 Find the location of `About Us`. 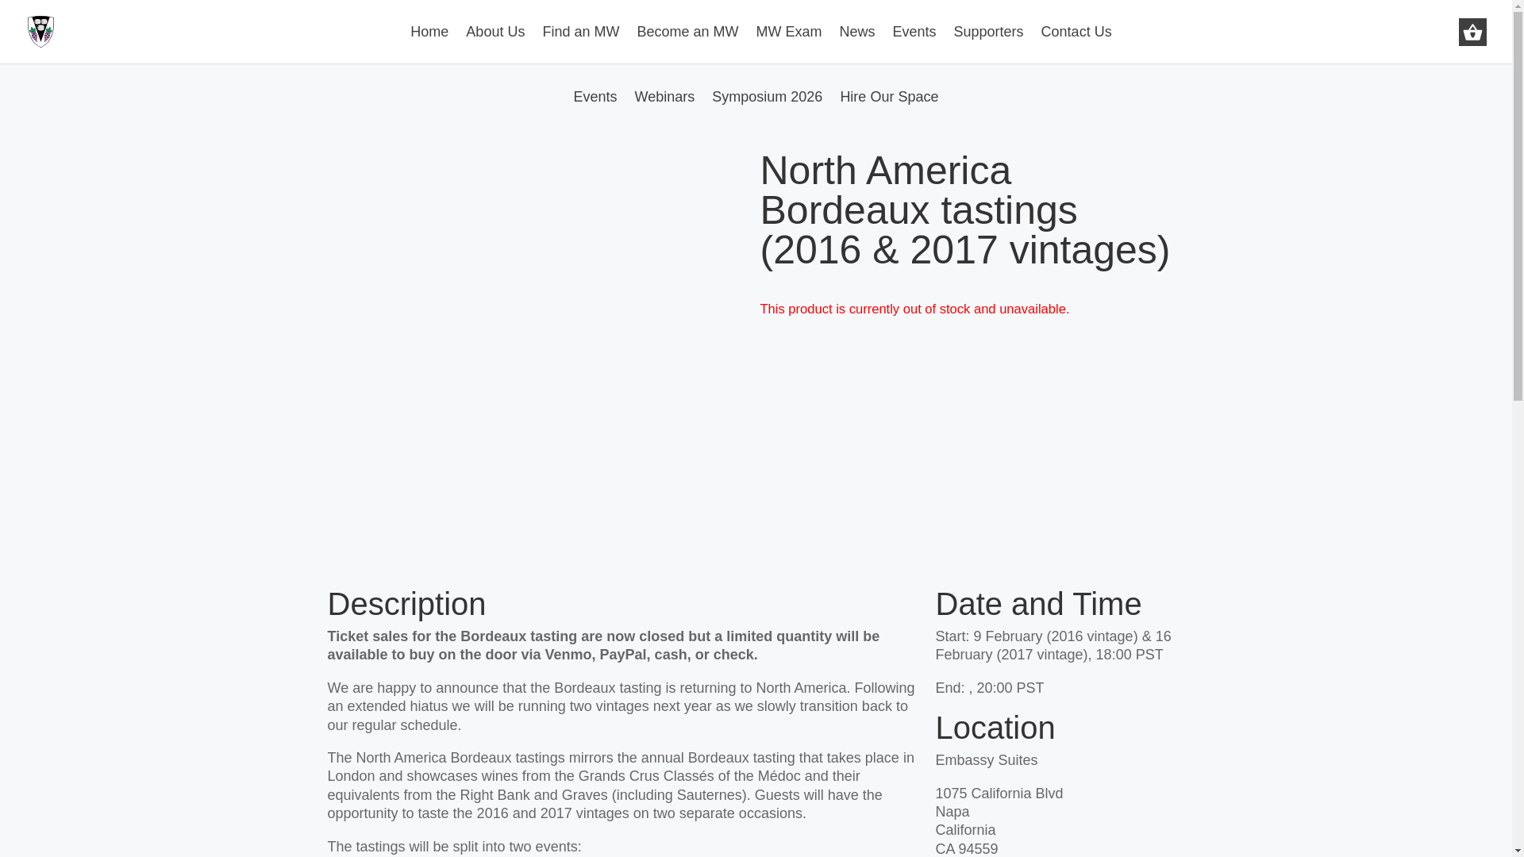

About Us is located at coordinates (495, 44).